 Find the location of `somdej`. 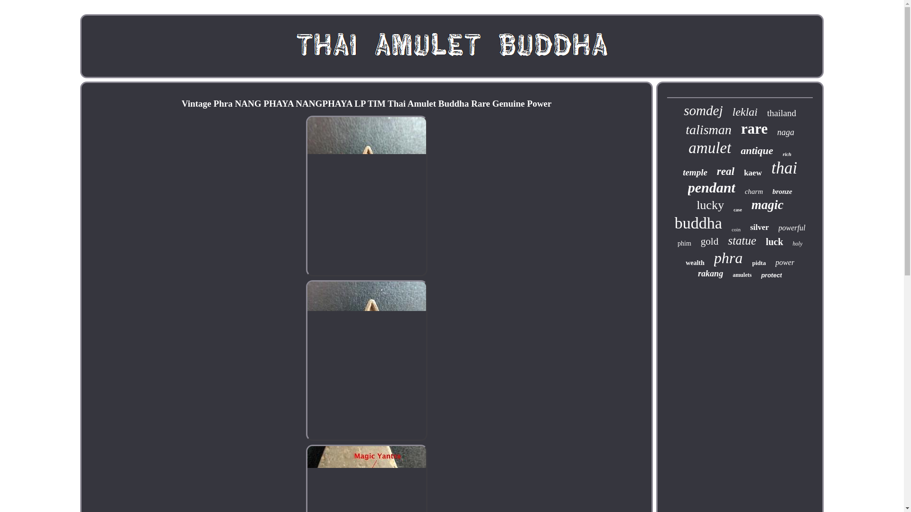

somdej is located at coordinates (703, 110).